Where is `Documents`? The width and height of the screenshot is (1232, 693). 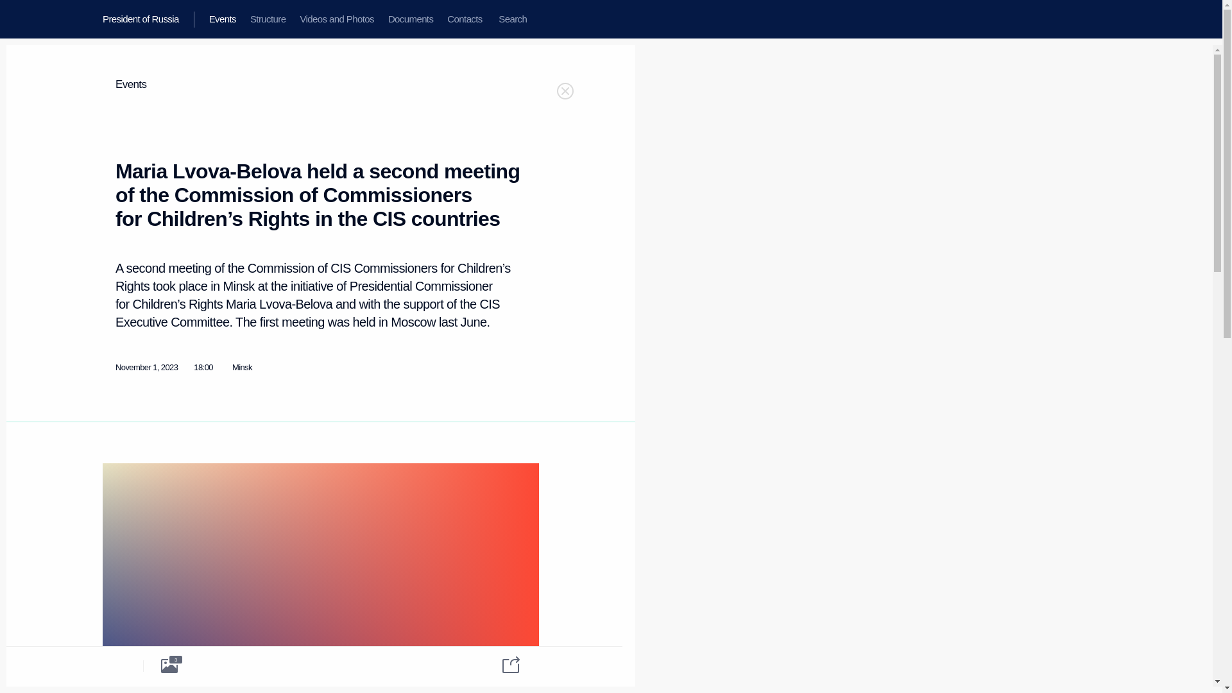
Documents is located at coordinates (410, 19).